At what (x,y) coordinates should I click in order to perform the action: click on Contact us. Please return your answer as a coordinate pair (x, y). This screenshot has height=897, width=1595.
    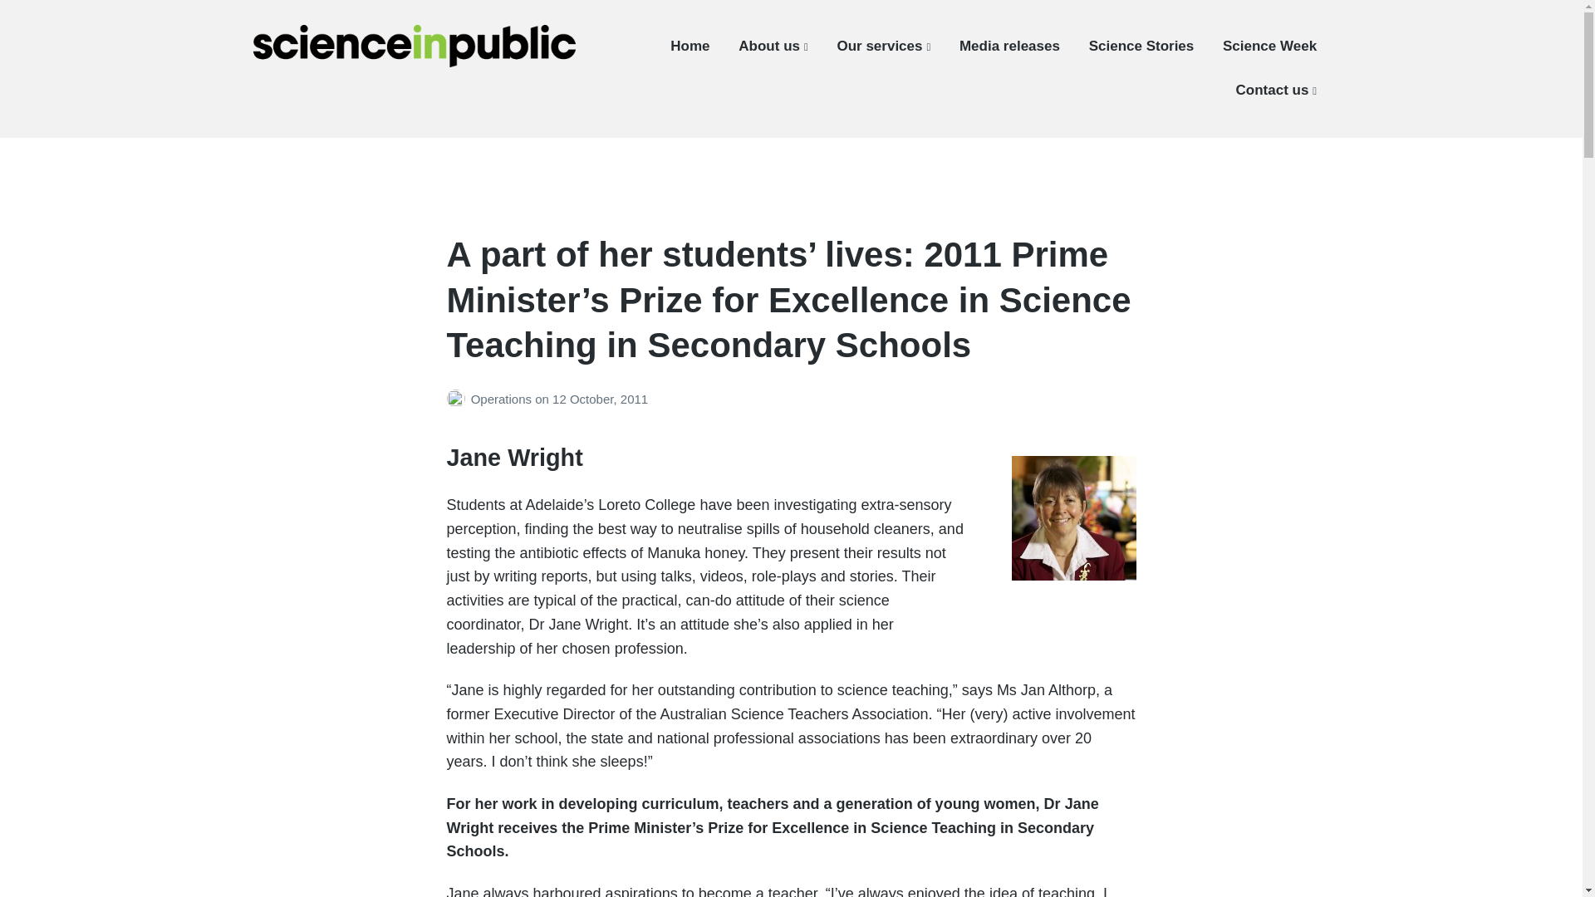
    Looking at the image, I should click on (1276, 90).